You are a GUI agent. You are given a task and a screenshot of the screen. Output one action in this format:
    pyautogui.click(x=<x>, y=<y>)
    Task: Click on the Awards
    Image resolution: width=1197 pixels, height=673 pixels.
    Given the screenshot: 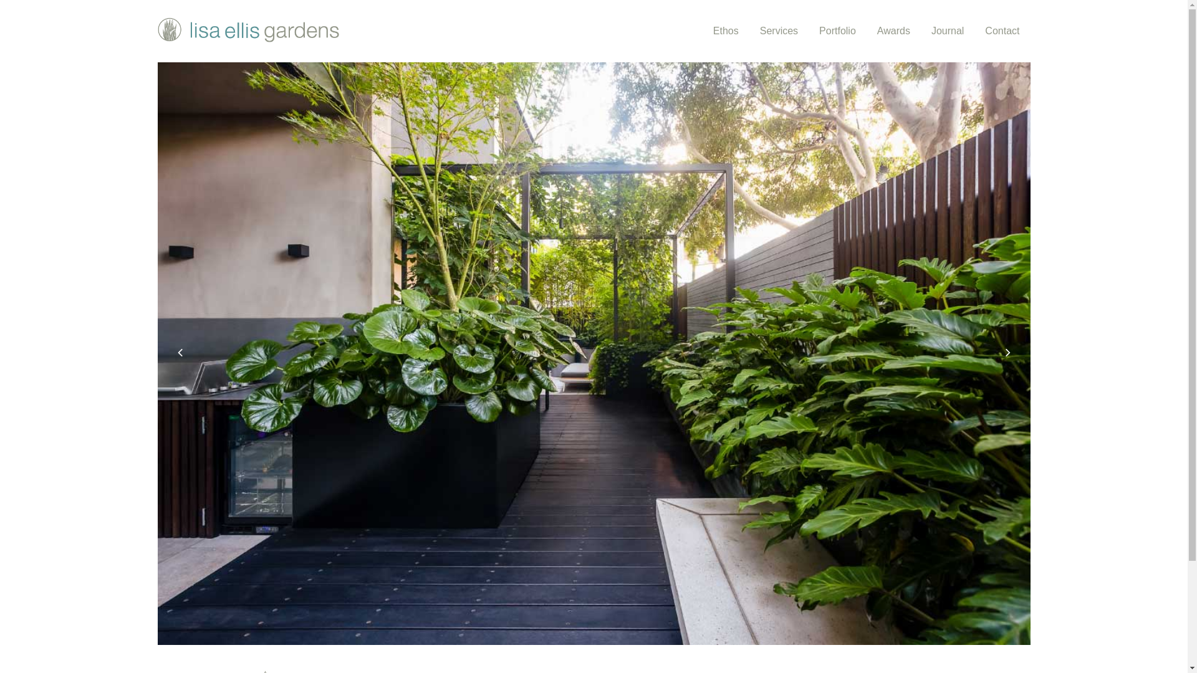 What is the action you would take?
    pyautogui.click(x=894, y=31)
    